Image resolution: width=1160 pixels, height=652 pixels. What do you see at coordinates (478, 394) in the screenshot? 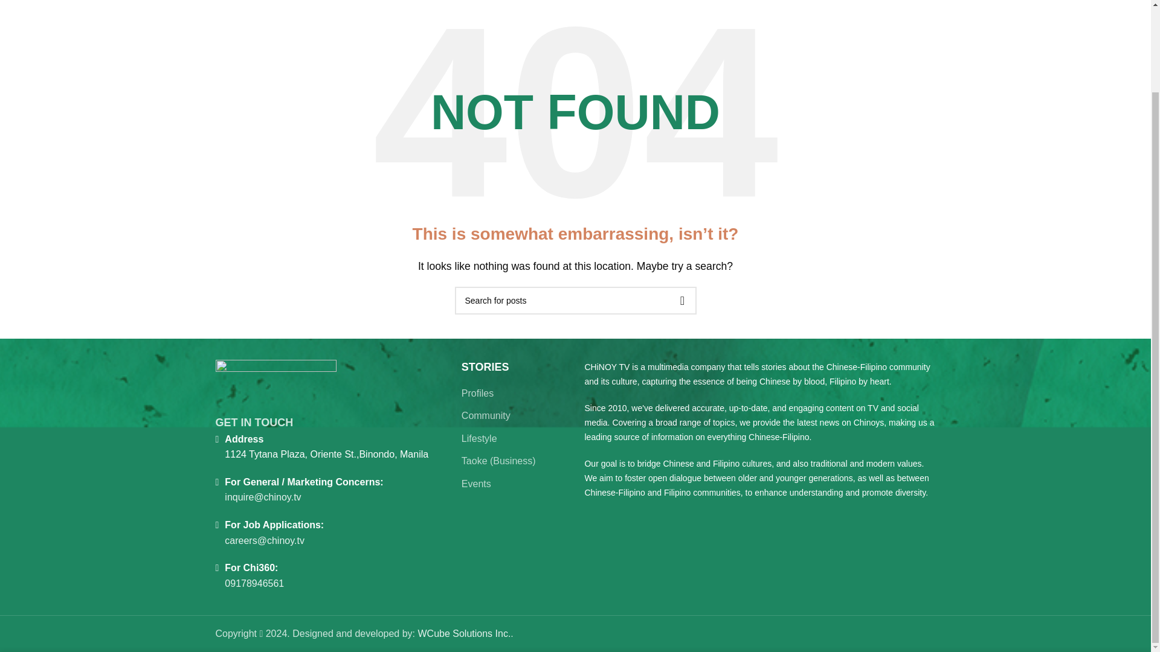
I see `Profiles` at bounding box center [478, 394].